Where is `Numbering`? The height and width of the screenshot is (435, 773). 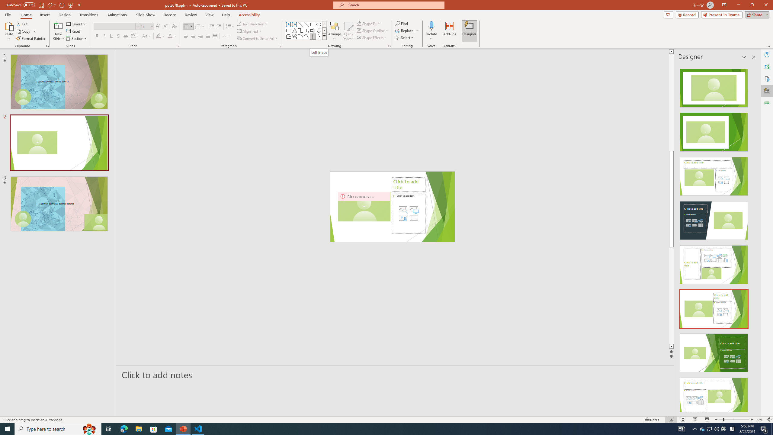 Numbering is located at coordinates (198, 27).